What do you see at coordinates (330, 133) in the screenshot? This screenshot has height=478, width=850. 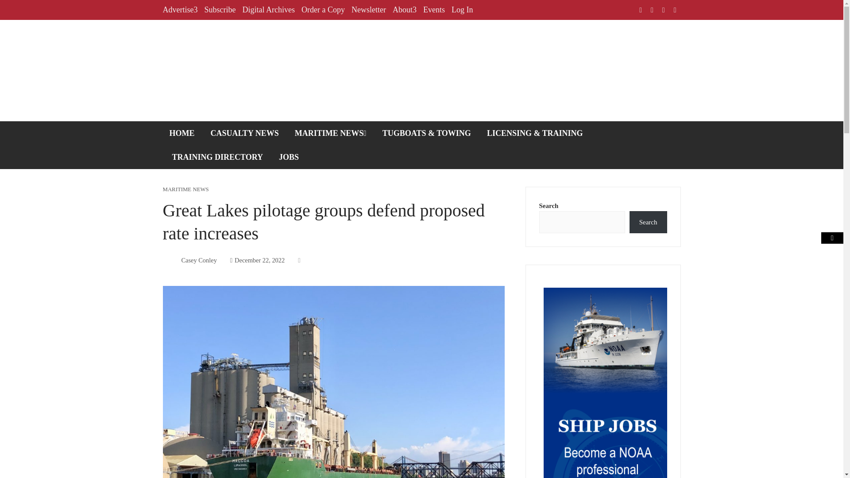 I see `MARITIME NEWS` at bounding box center [330, 133].